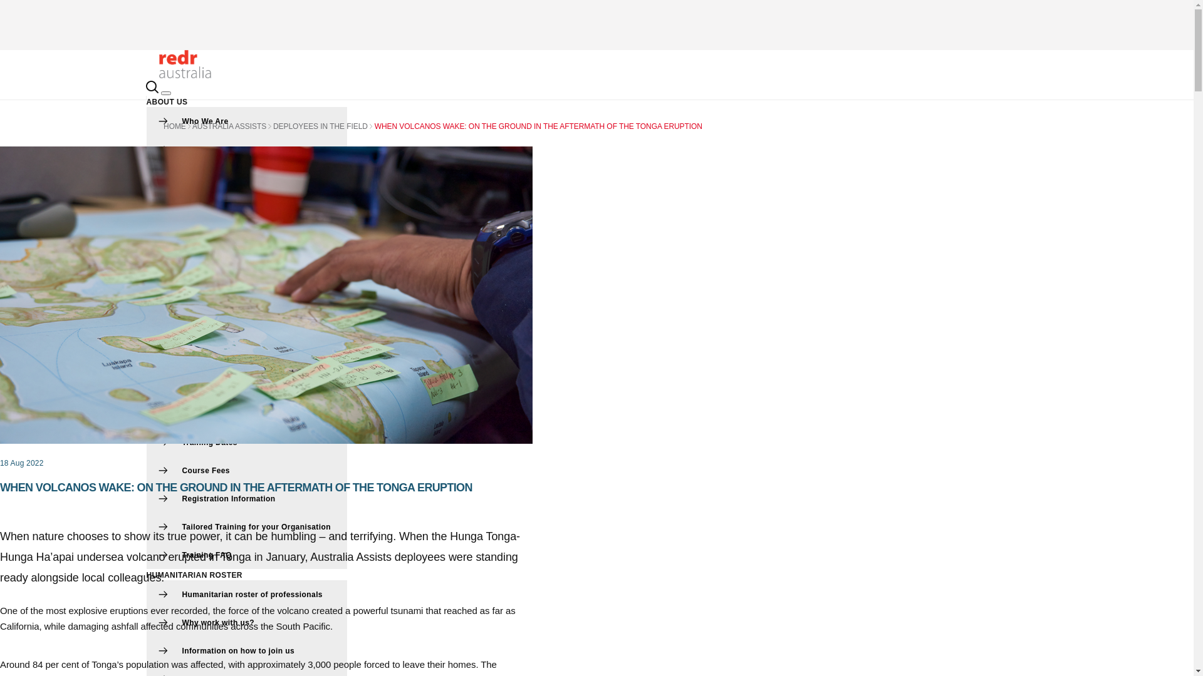  What do you see at coordinates (247, 121) in the screenshot?
I see `Who We Are` at bounding box center [247, 121].